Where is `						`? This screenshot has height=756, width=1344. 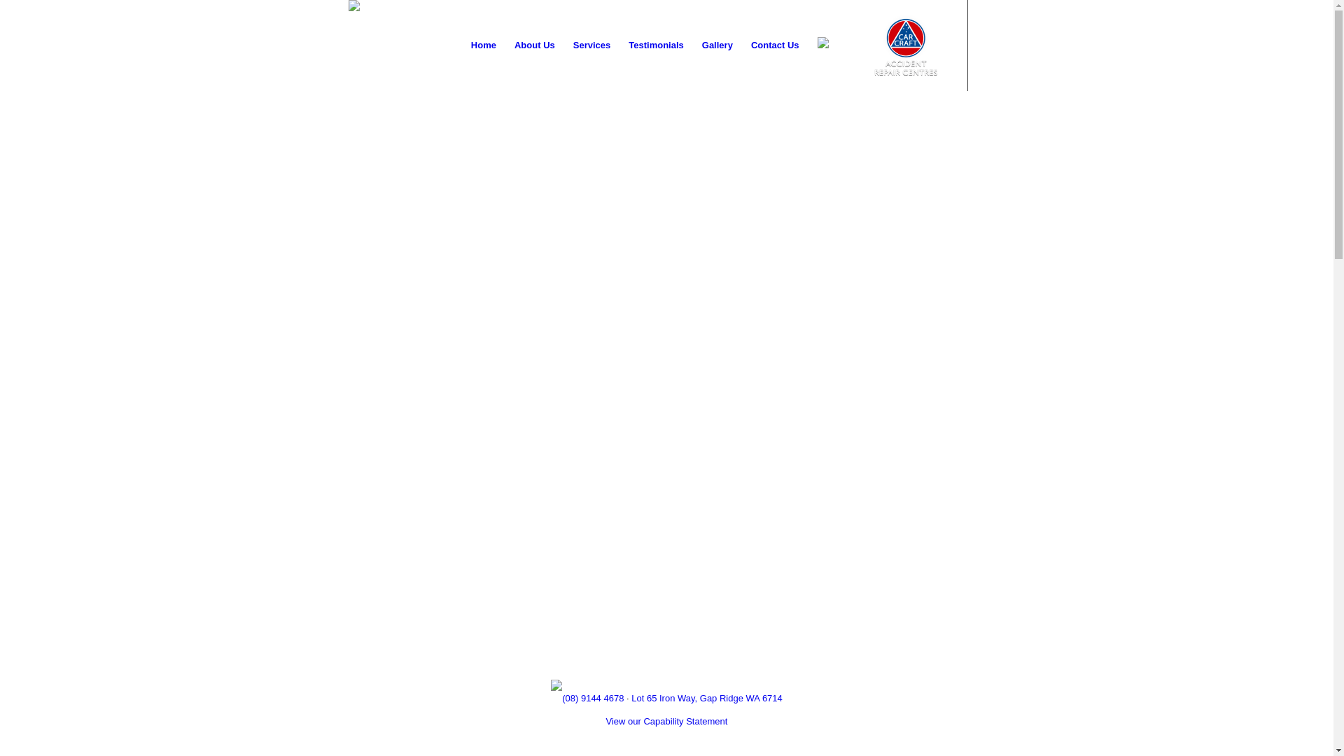
						 is located at coordinates (834, 45).